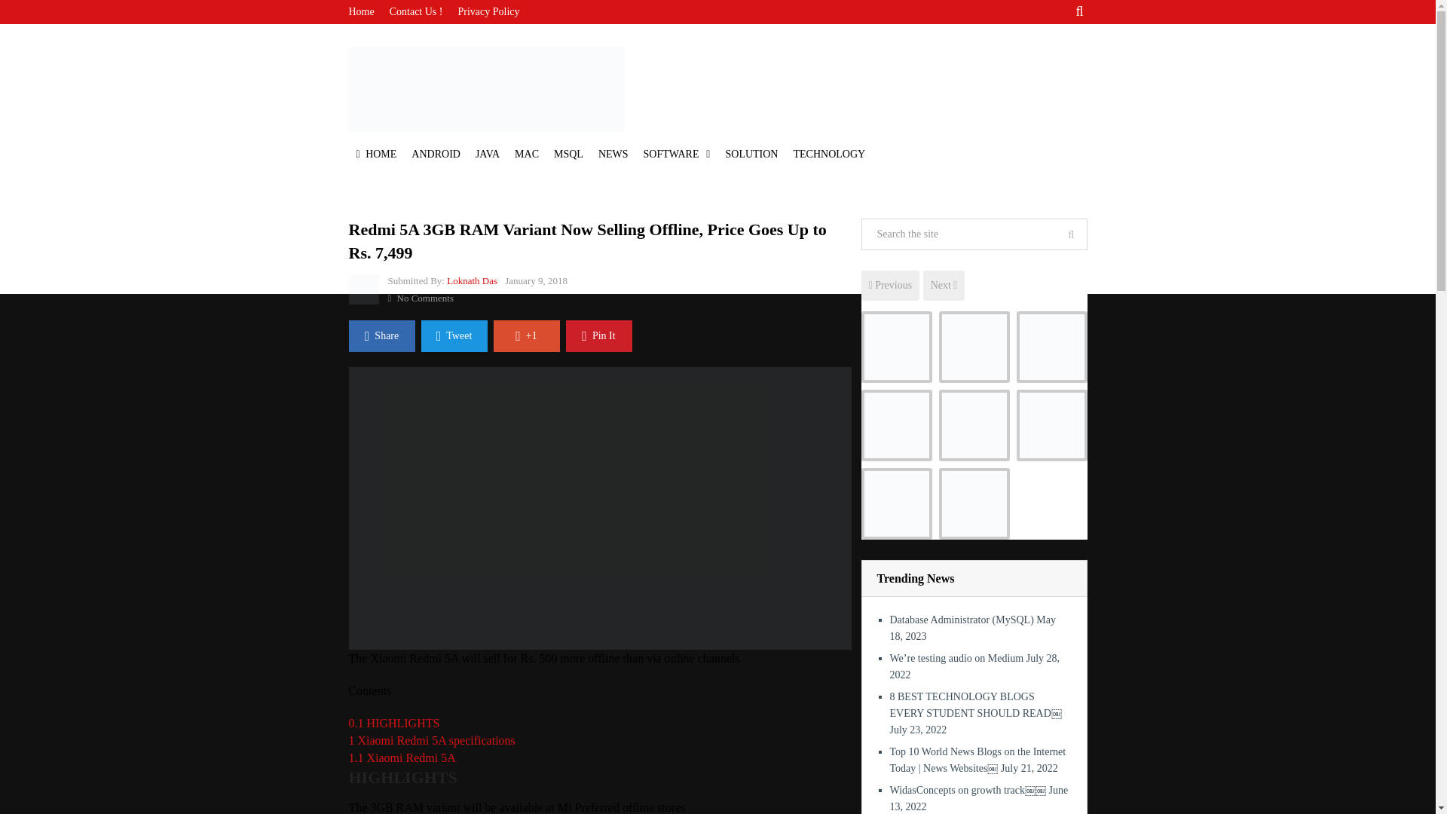  Describe the element at coordinates (472, 280) in the screenshot. I see `Posts by Loknath Das` at that location.